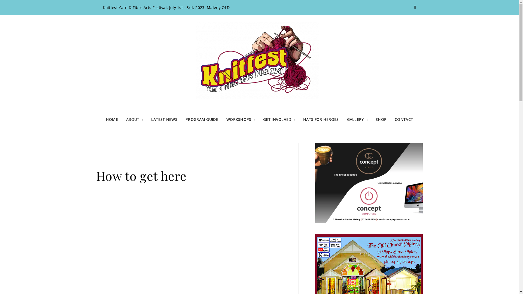 Image resolution: width=523 pixels, height=294 pixels. Describe the element at coordinates (202, 120) in the screenshot. I see `PROGRAM GUIDE` at that location.